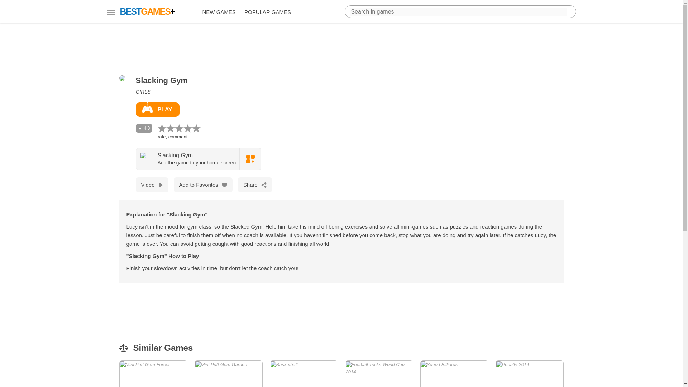 The width and height of the screenshot is (688, 387). What do you see at coordinates (153, 373) in the screenshot?
I see `NEW GAMES` at bounding box center [153, 373].